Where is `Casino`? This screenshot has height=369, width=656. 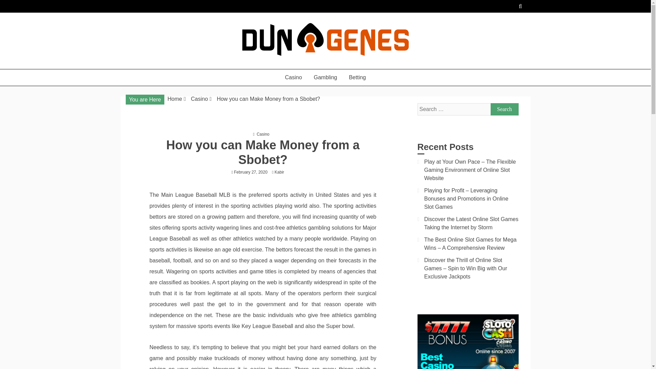 Casino is located at coordinates (262, 134).